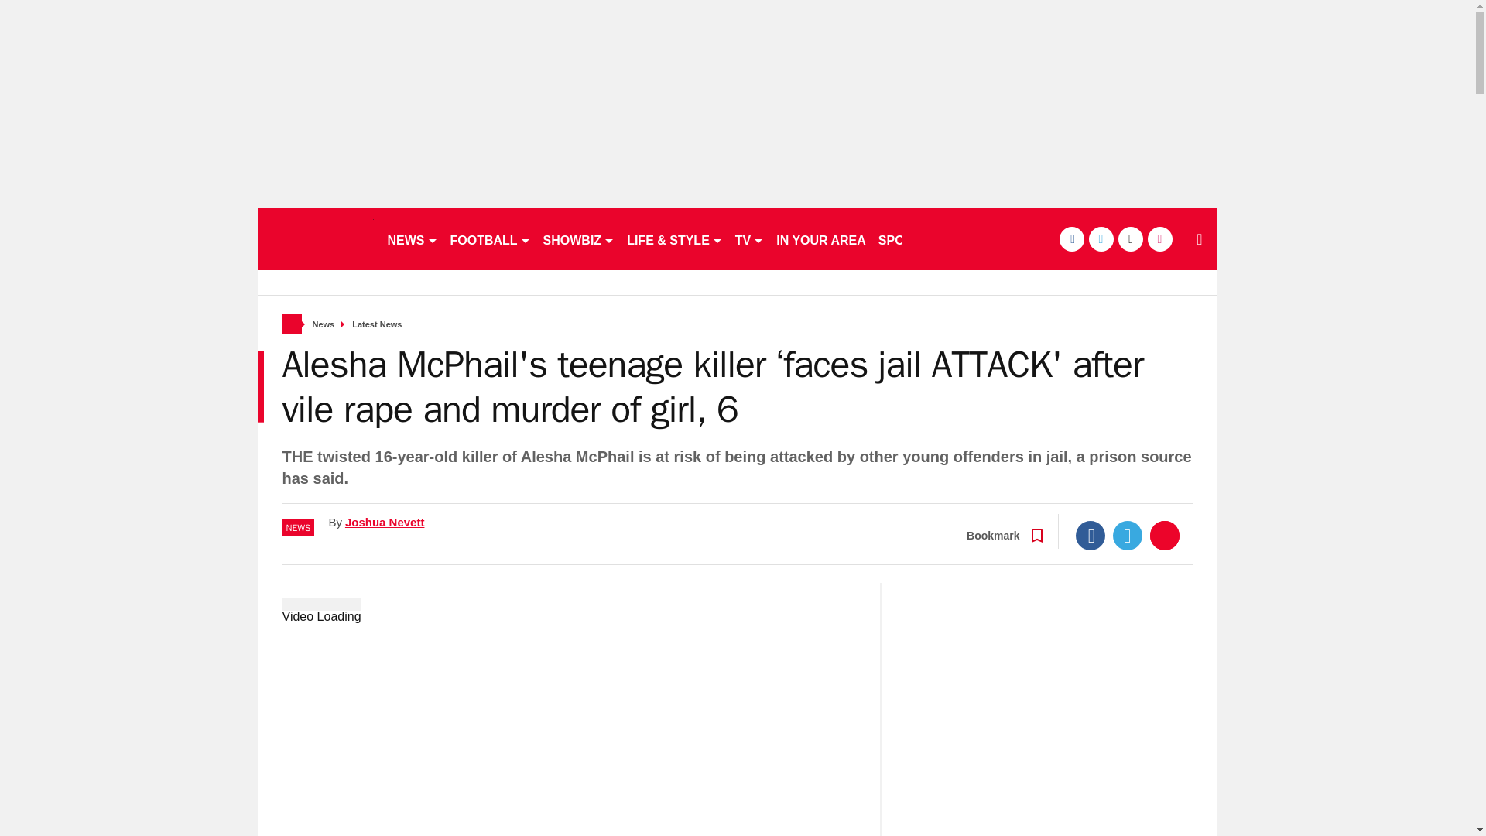  Describe the element at coordinates (579, 238) in the screenshot. I see `SHOWBIZ` at that location.